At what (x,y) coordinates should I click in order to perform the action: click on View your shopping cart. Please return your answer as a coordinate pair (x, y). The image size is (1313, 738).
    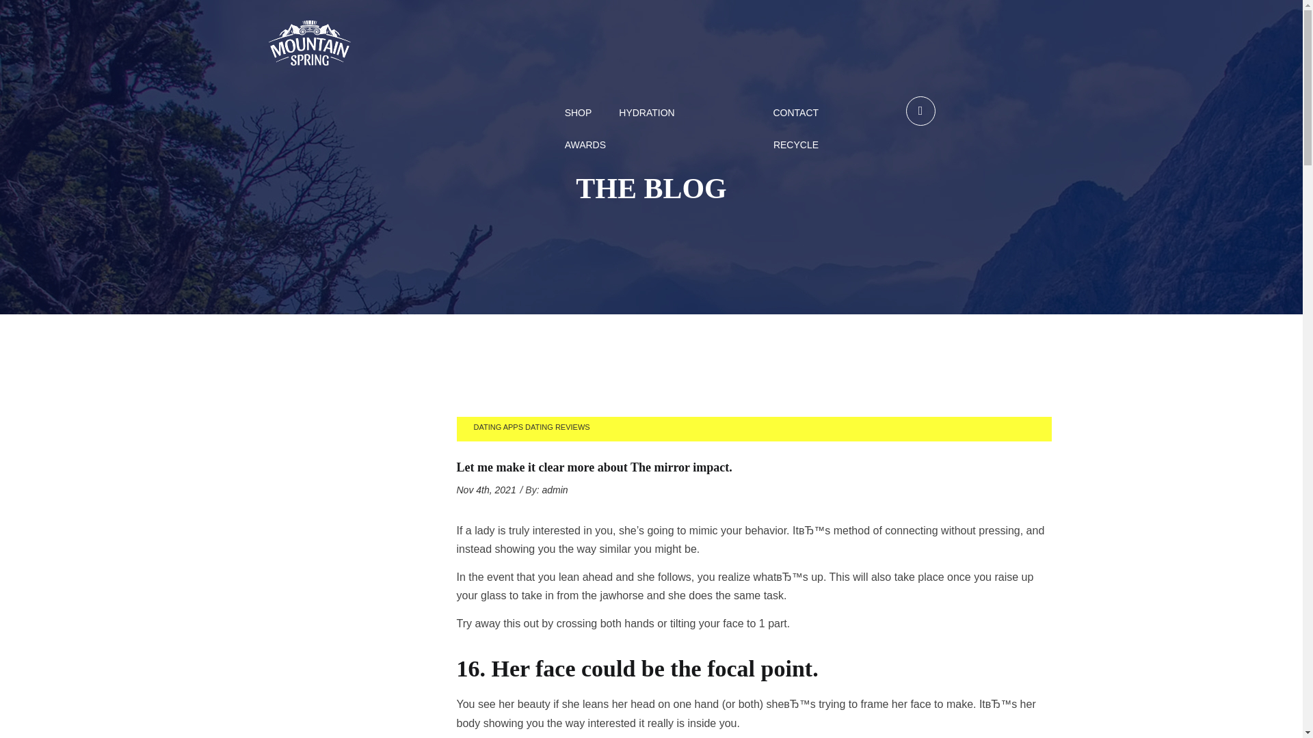
    Looking at the image, I should click on (920, 111).